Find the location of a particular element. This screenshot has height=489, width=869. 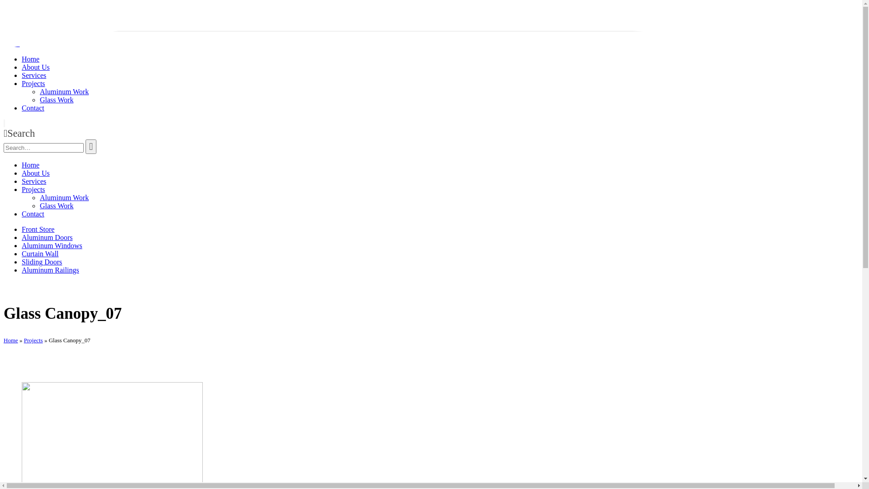

Contact is located at coordinates (33, 108).